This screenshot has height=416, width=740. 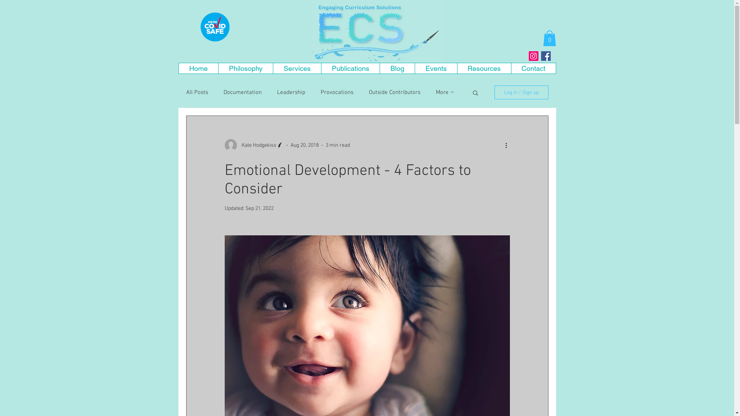 I want to click on Documentation, so click(x=243, y=92).